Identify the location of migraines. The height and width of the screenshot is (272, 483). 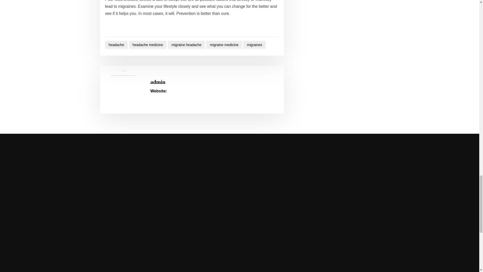
(255, 45).